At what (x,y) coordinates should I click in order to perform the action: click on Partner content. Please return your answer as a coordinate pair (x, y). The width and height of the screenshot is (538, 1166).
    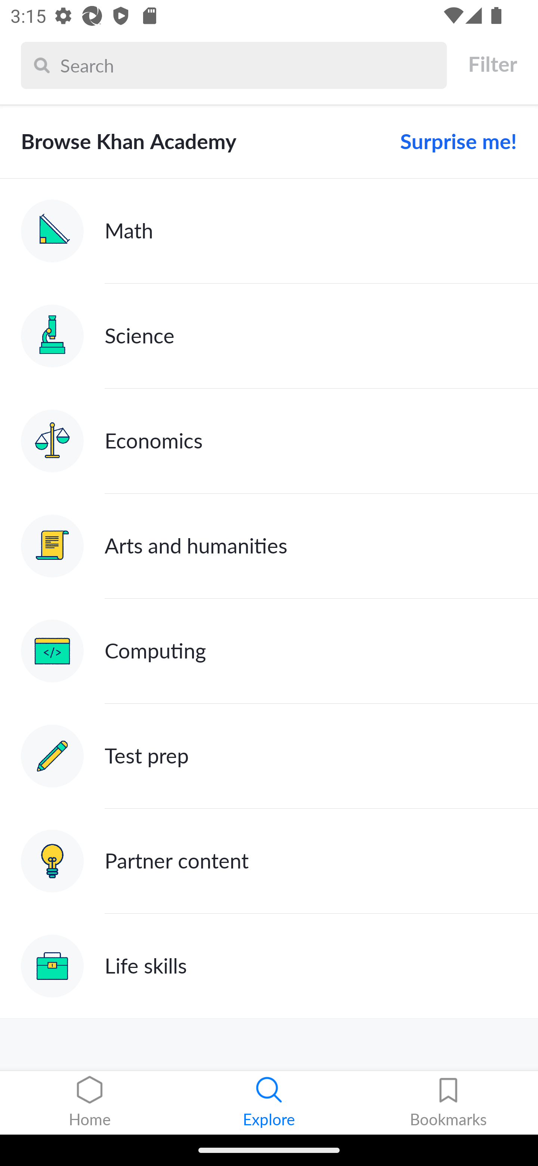
    Looking at the image, I should click on (269, 862).